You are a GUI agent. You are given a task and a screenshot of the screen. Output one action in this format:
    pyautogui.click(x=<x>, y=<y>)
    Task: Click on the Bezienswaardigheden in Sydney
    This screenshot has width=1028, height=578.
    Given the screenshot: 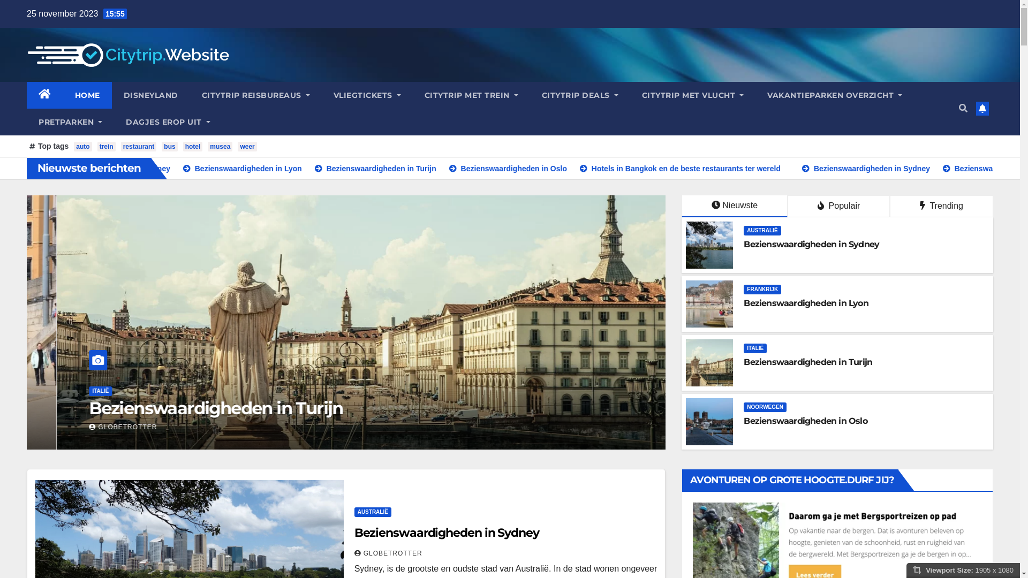 What is the action you would take?
    pyautogui.click(x=272, y=169)
    